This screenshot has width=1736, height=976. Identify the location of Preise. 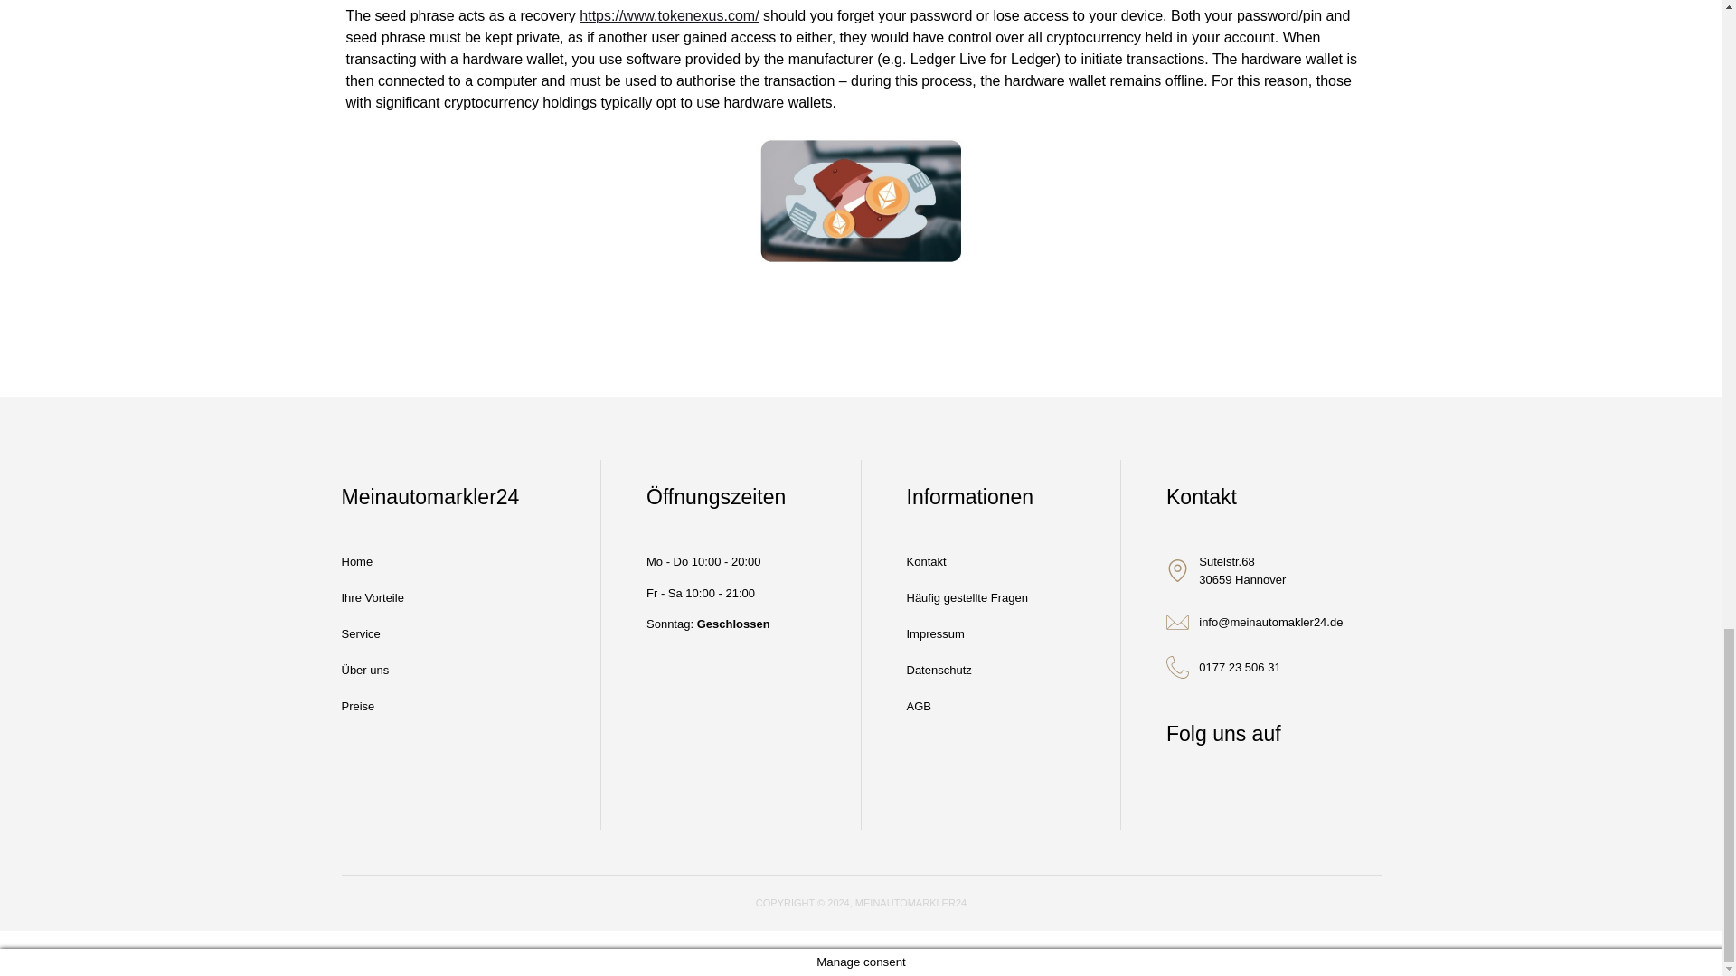
(373, 707).